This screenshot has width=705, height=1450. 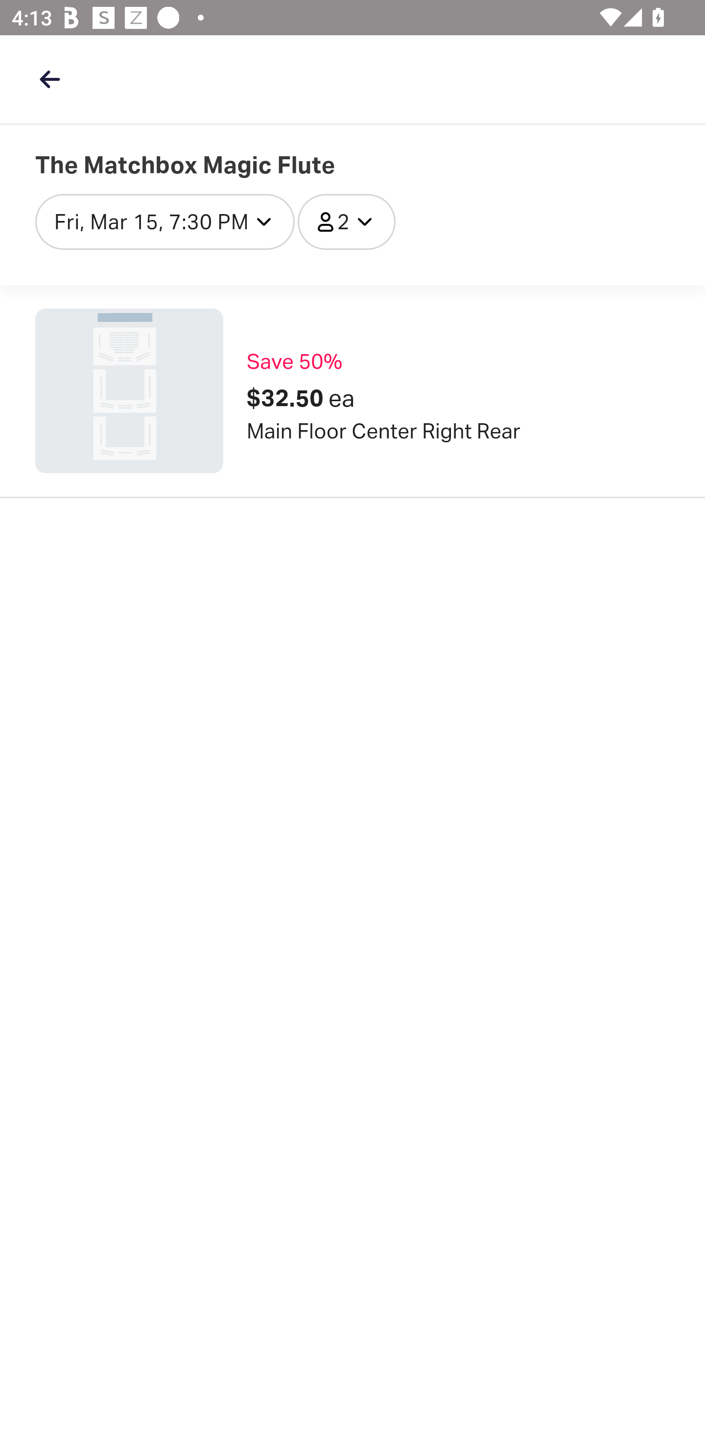 What do you see at coordinates (49, 79) in the screenshot?
I see `back button` at bounding box center [49, 79].